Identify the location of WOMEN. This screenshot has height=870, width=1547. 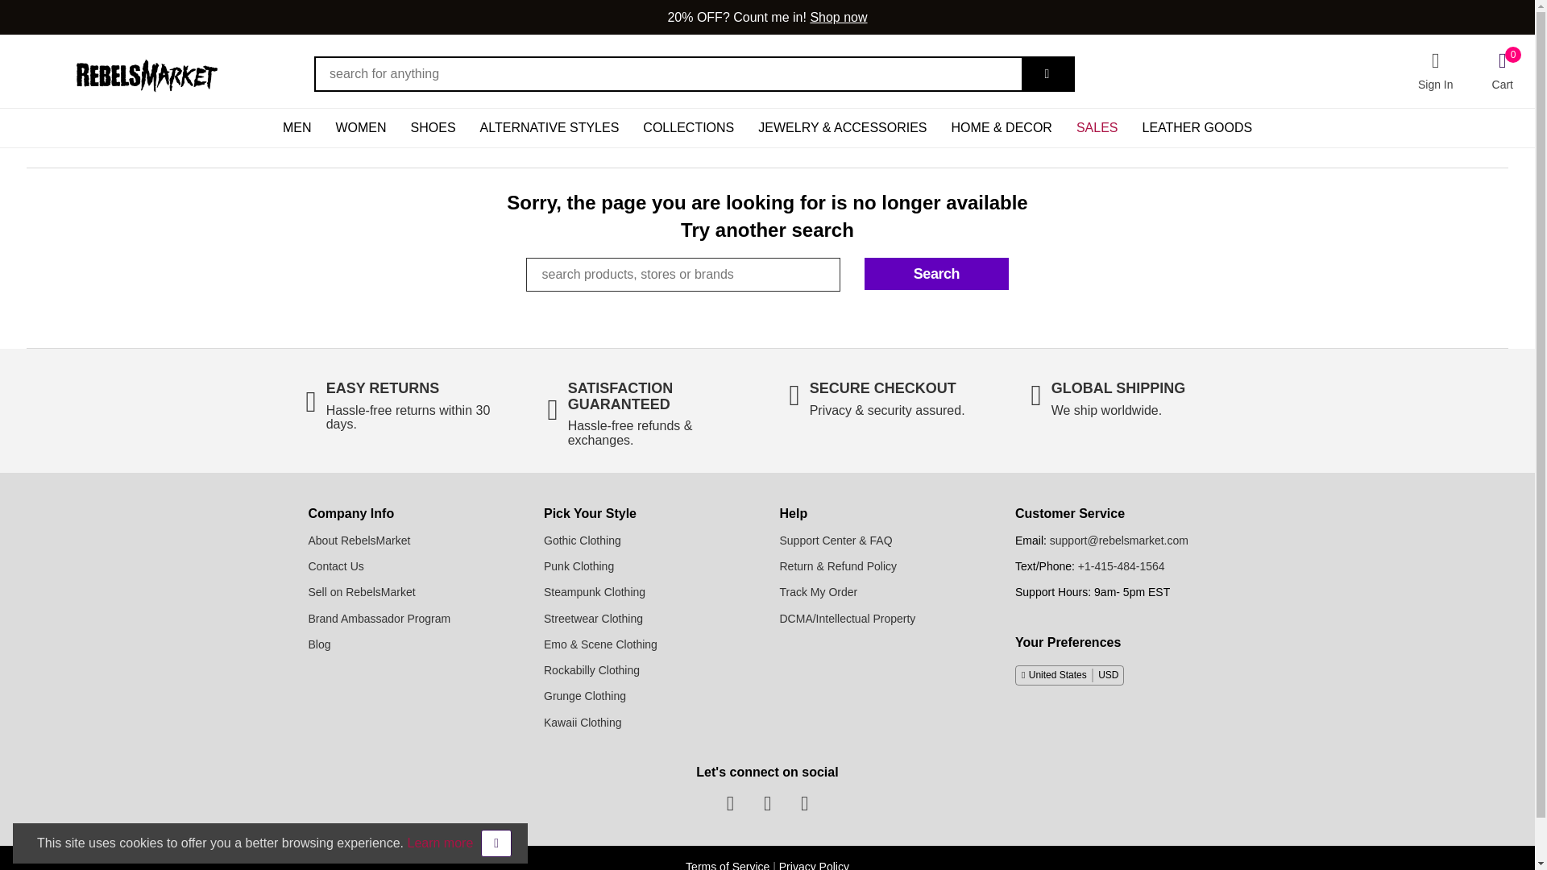
(360, 127).